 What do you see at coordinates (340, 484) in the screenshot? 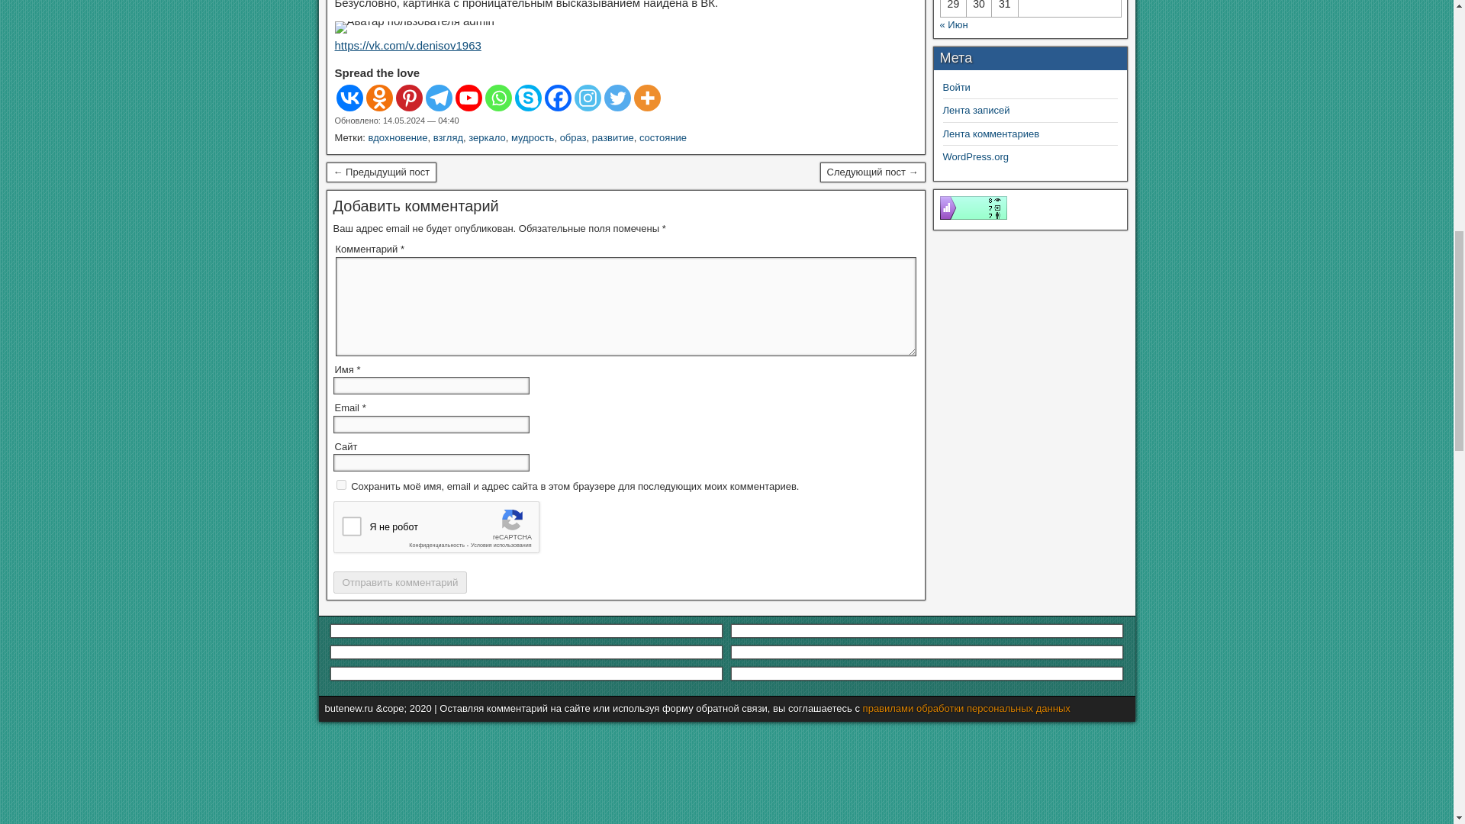
I see `yes` at bounding box center [340, 484].